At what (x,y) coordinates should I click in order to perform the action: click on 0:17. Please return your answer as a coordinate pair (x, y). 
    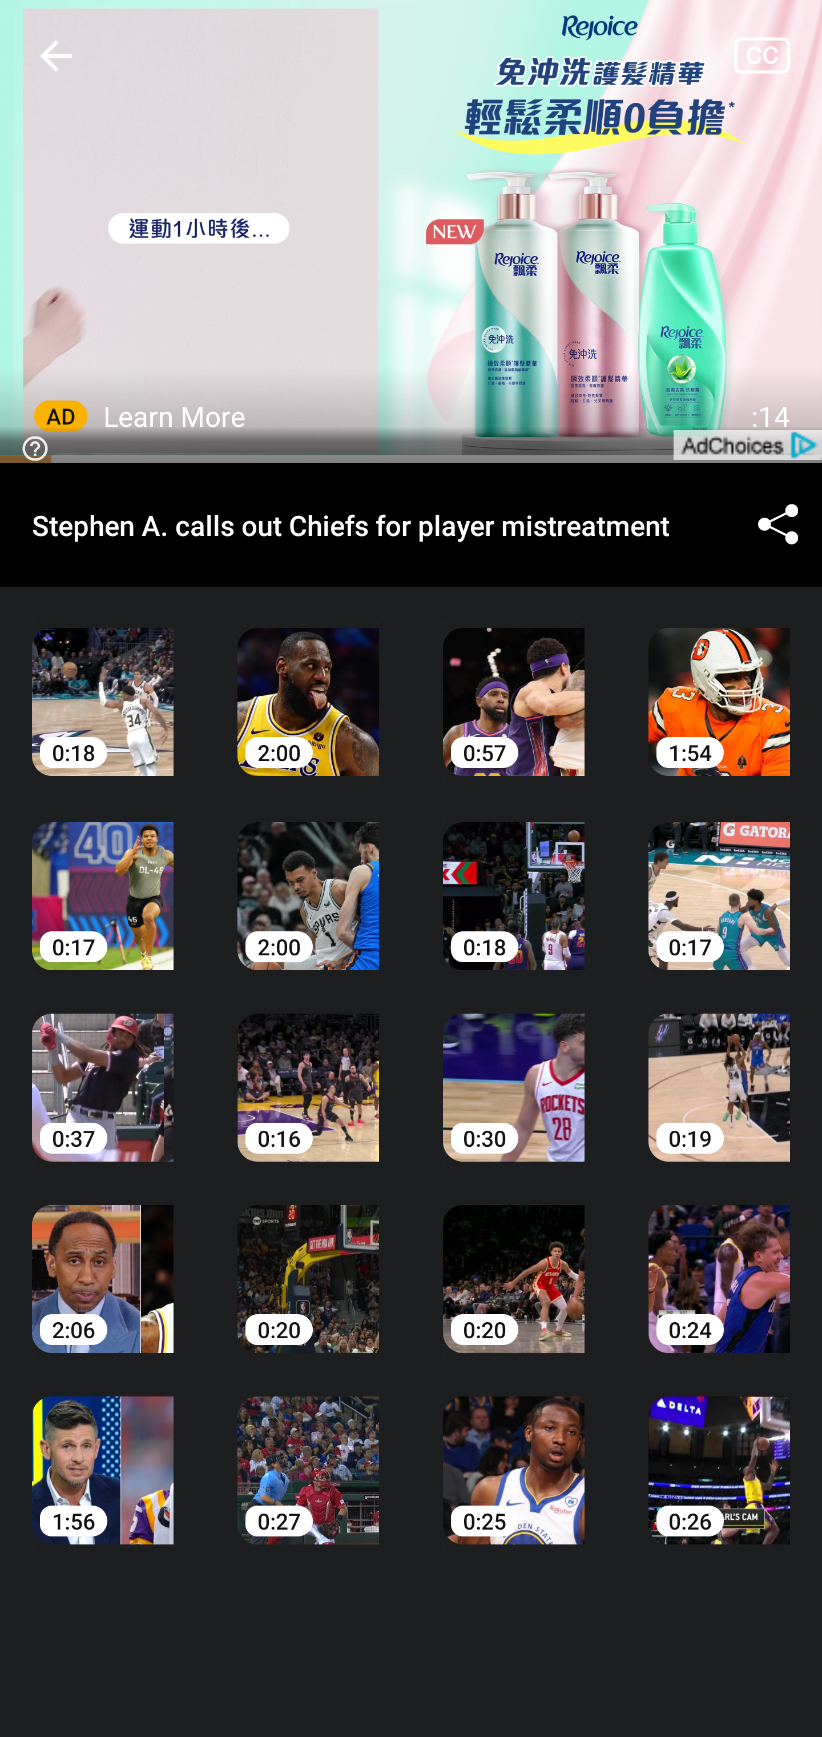
    Looking at the image, I should click on (719, 880).